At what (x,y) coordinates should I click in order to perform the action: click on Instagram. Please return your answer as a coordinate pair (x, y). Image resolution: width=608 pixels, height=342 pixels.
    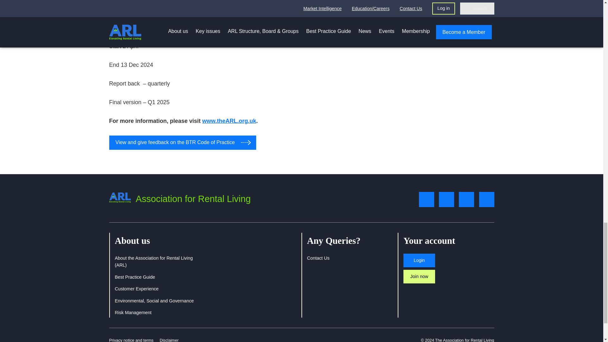
    Looking at the image, I should click on (486, 199).